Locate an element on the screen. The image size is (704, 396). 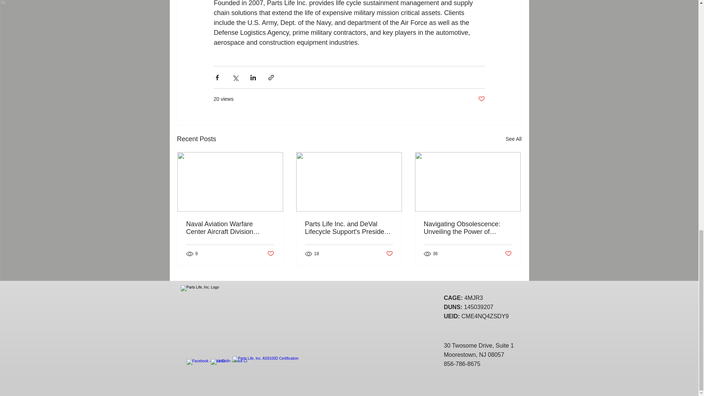
See All is located at coordinates (513, 139).